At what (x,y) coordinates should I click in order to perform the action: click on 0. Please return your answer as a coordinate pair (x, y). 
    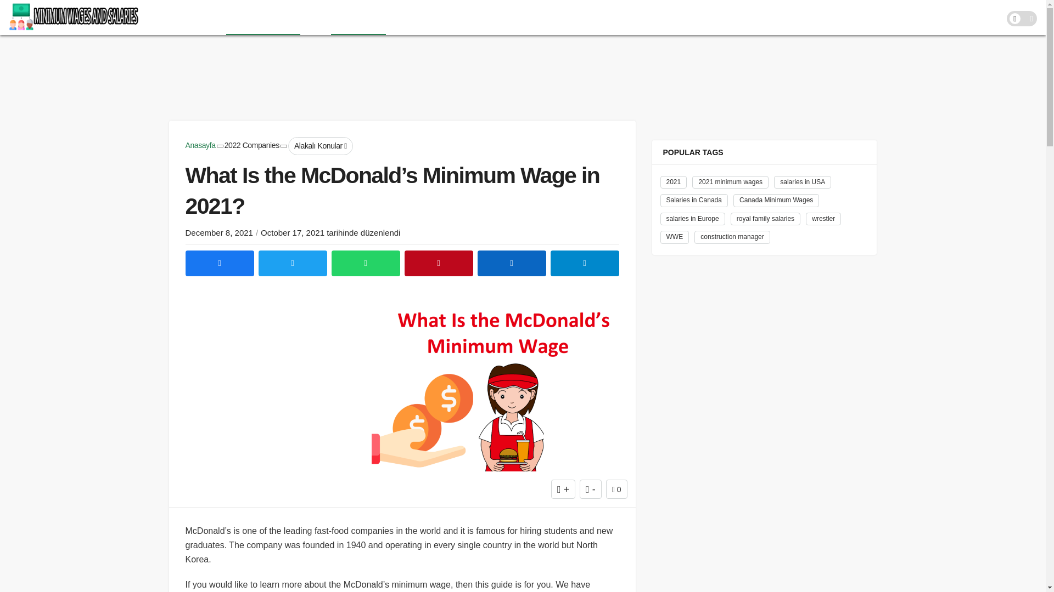
    Looking at the image, I should click on (616, 489).